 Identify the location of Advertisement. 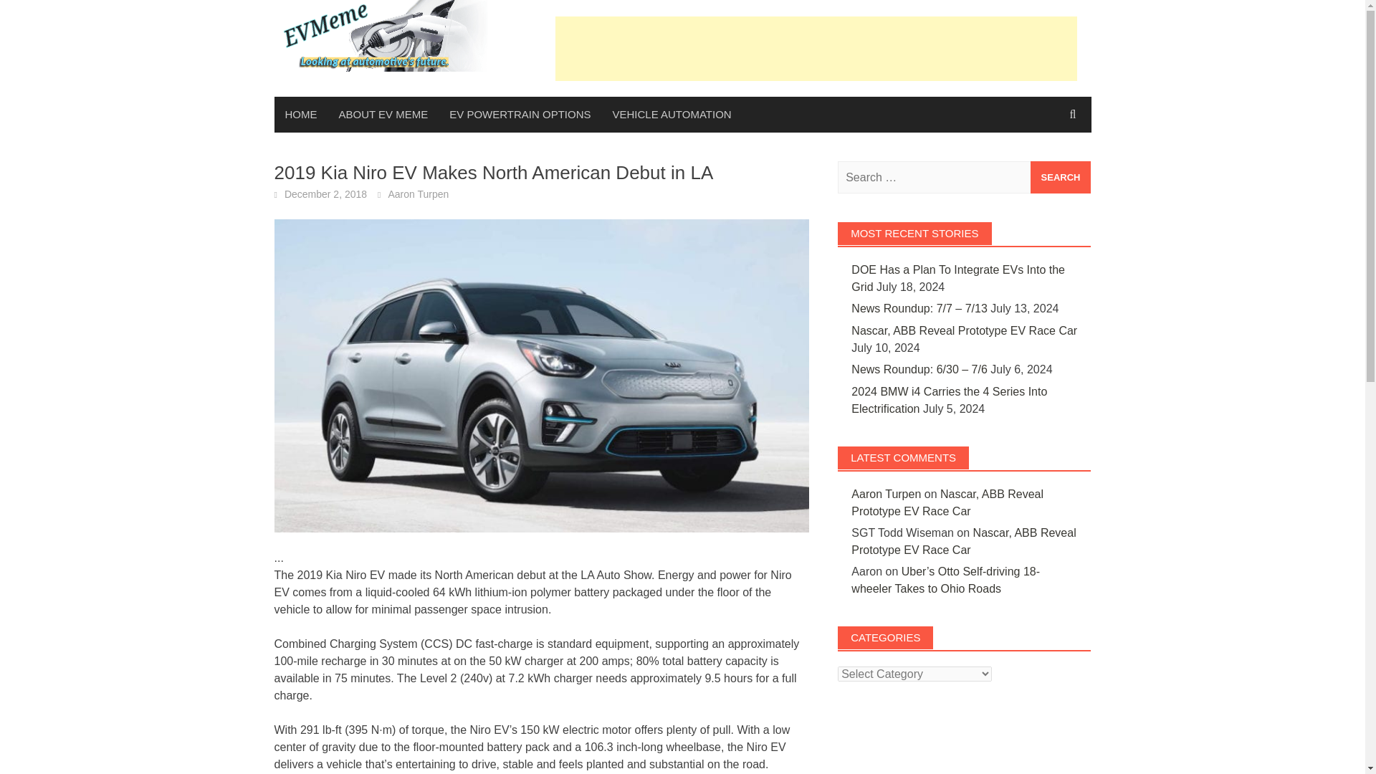
(815, 47).